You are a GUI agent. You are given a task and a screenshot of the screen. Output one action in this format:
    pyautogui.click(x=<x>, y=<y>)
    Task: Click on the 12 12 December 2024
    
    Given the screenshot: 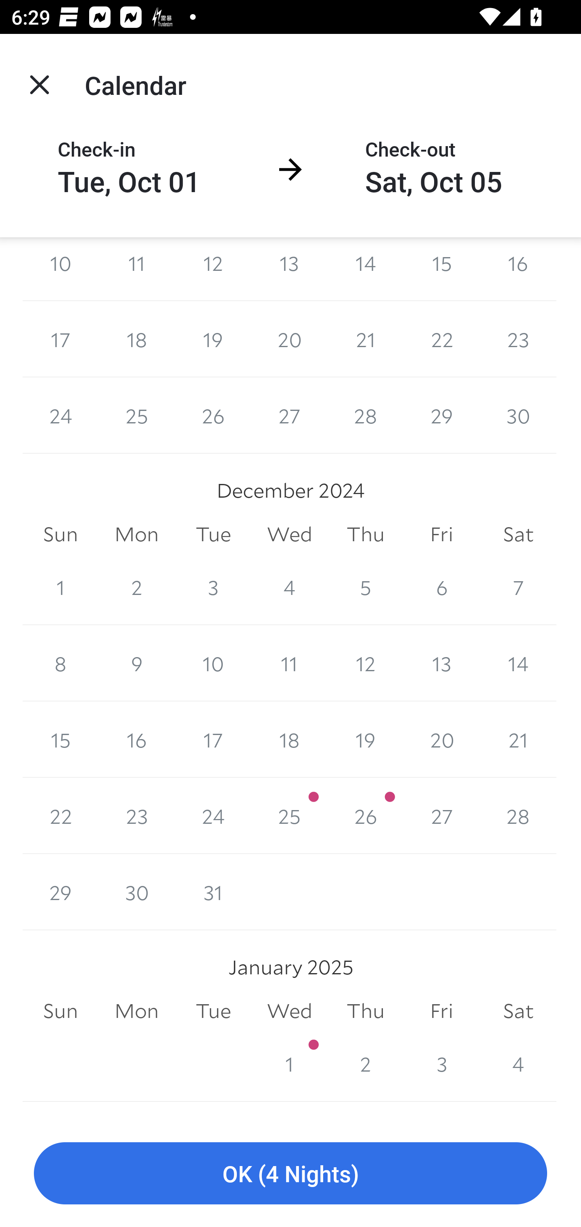 What is the action you would take?
    pyautogui.click(x=366, y=664)
    